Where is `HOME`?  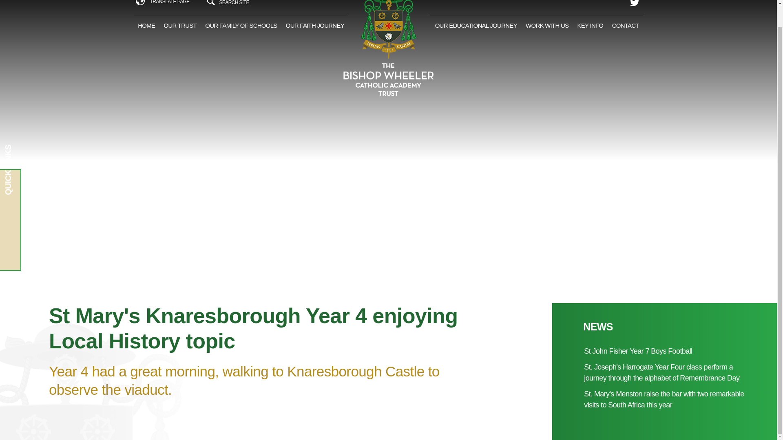
HOME is located at coordinates (146, 26).